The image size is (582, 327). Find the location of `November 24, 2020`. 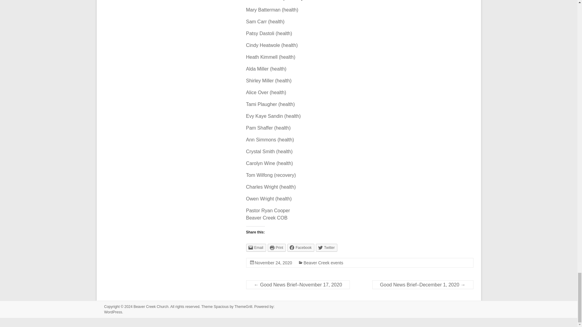

November 24, 2020 is located at coordinates (273, 263).